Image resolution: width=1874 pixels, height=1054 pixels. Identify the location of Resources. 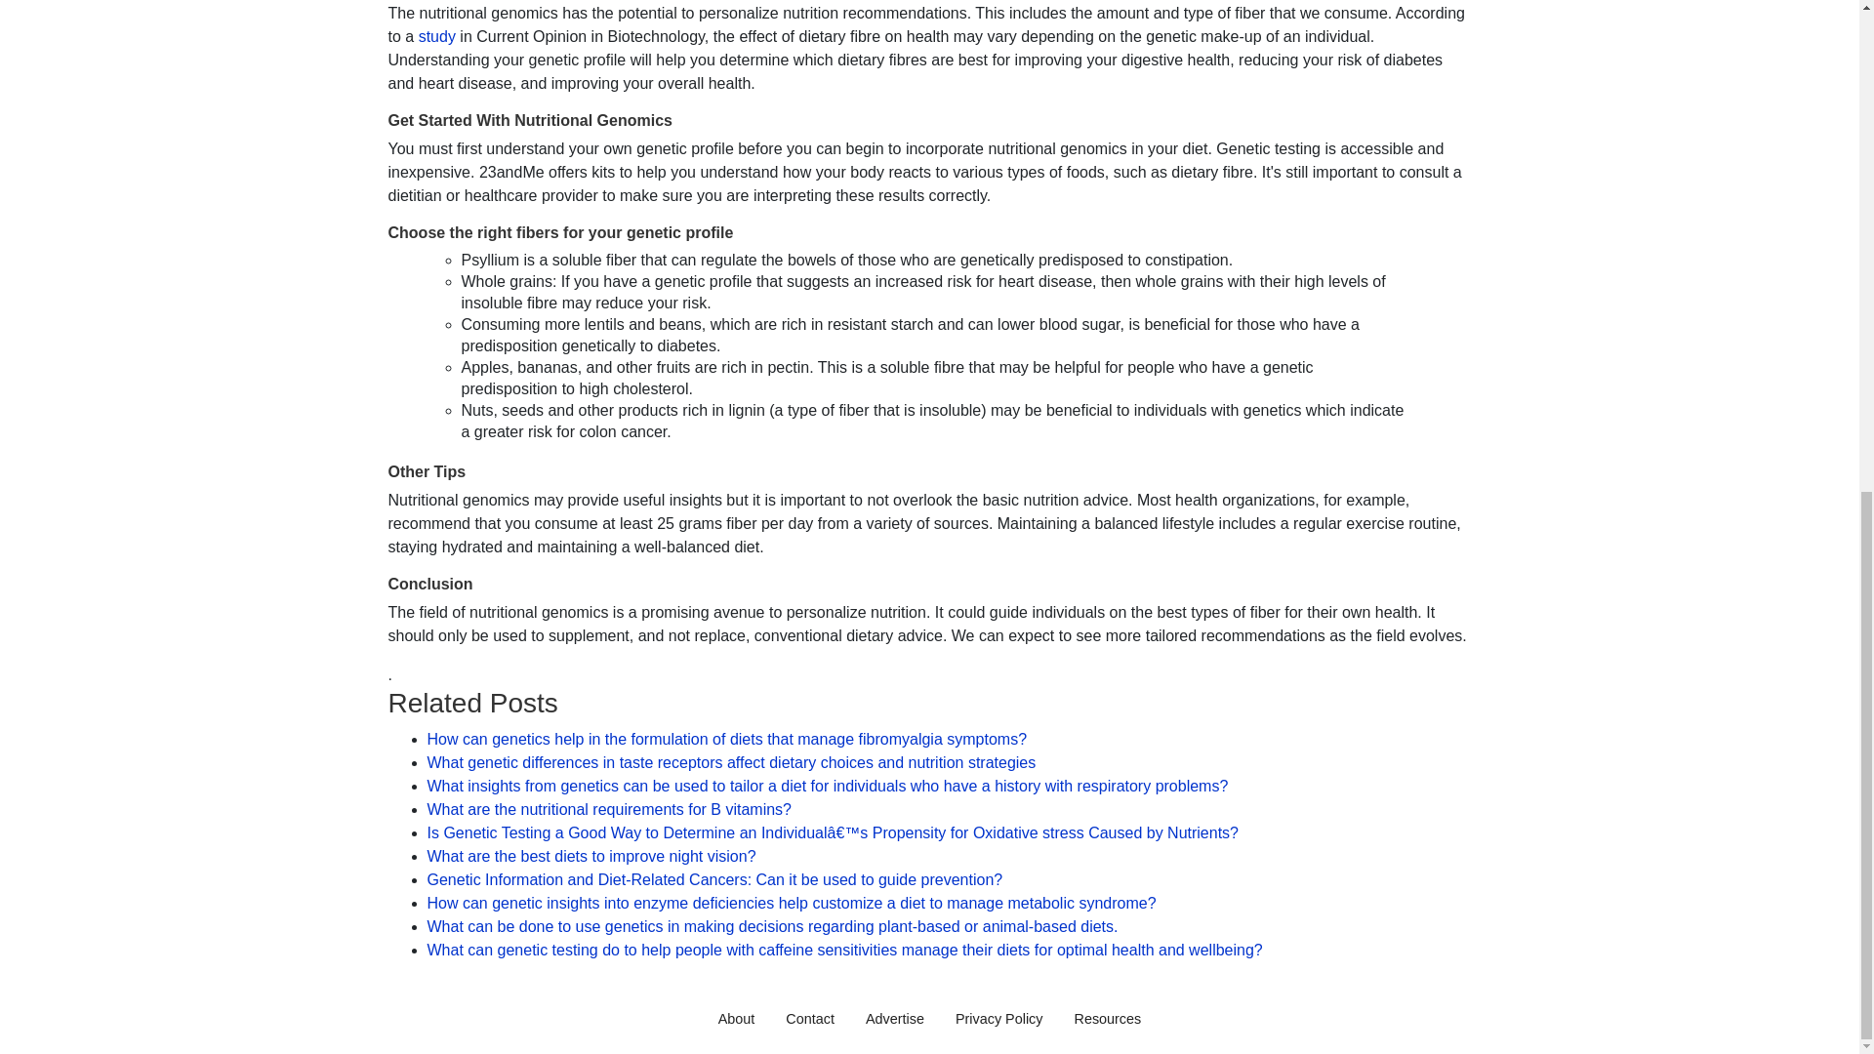
(1107, 1018).